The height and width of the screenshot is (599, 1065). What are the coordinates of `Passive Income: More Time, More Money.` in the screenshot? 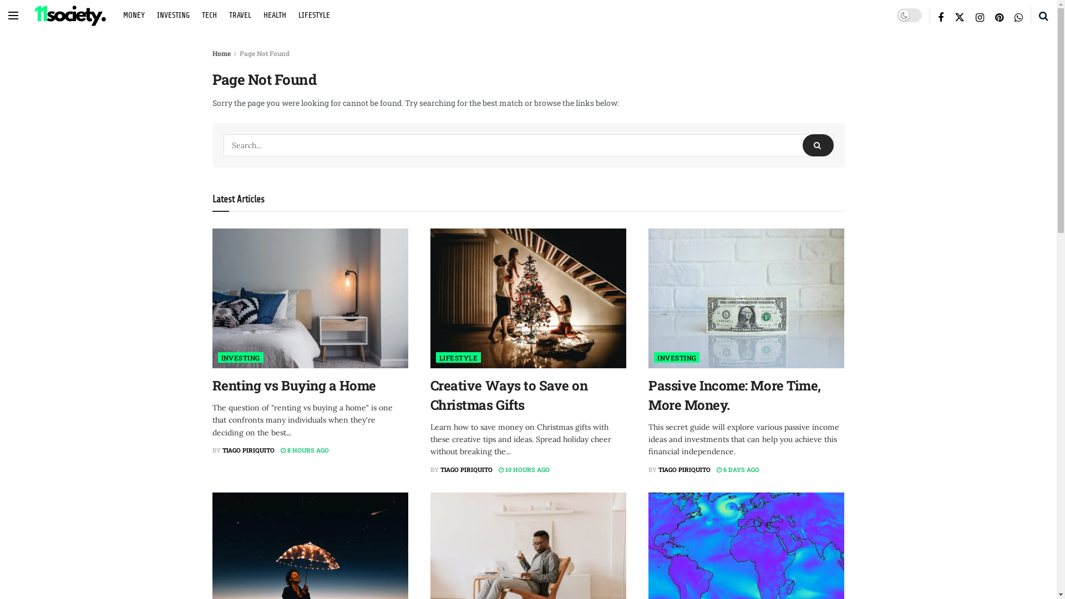 It's located at (734, 395).